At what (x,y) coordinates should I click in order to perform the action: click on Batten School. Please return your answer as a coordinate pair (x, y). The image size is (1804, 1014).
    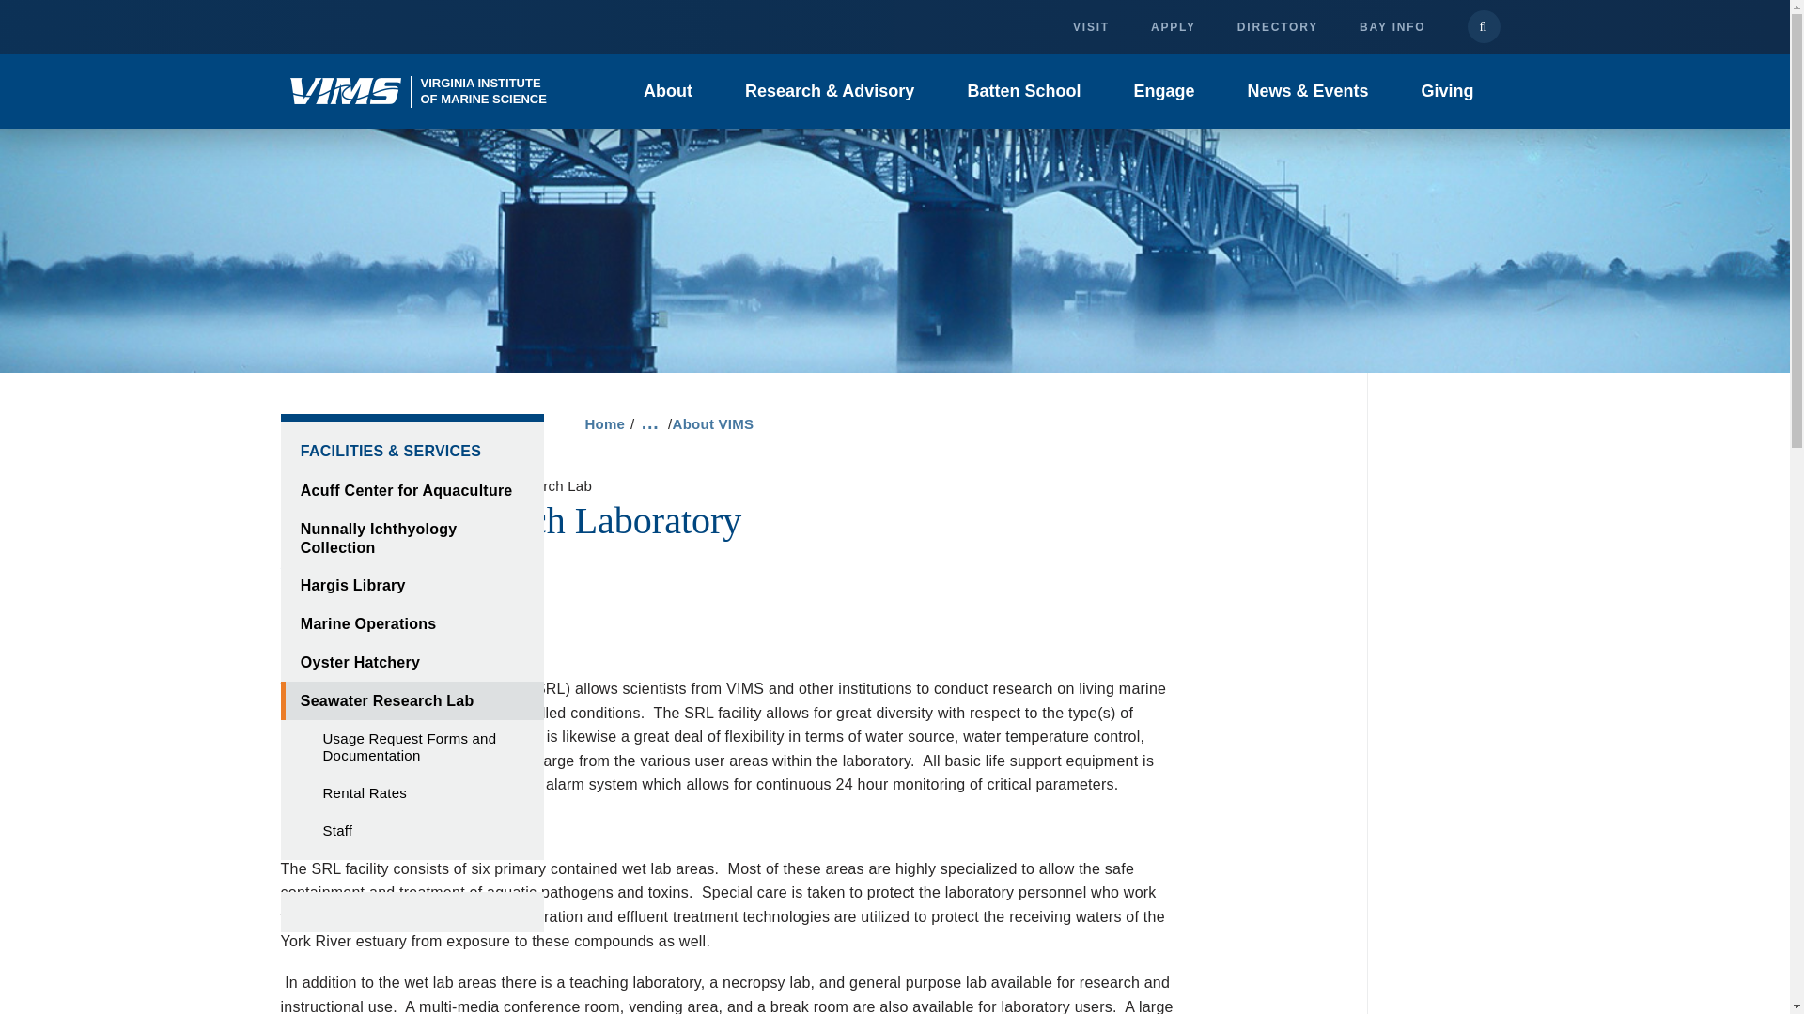
    Looking at the image, I should click on (1392, 26).